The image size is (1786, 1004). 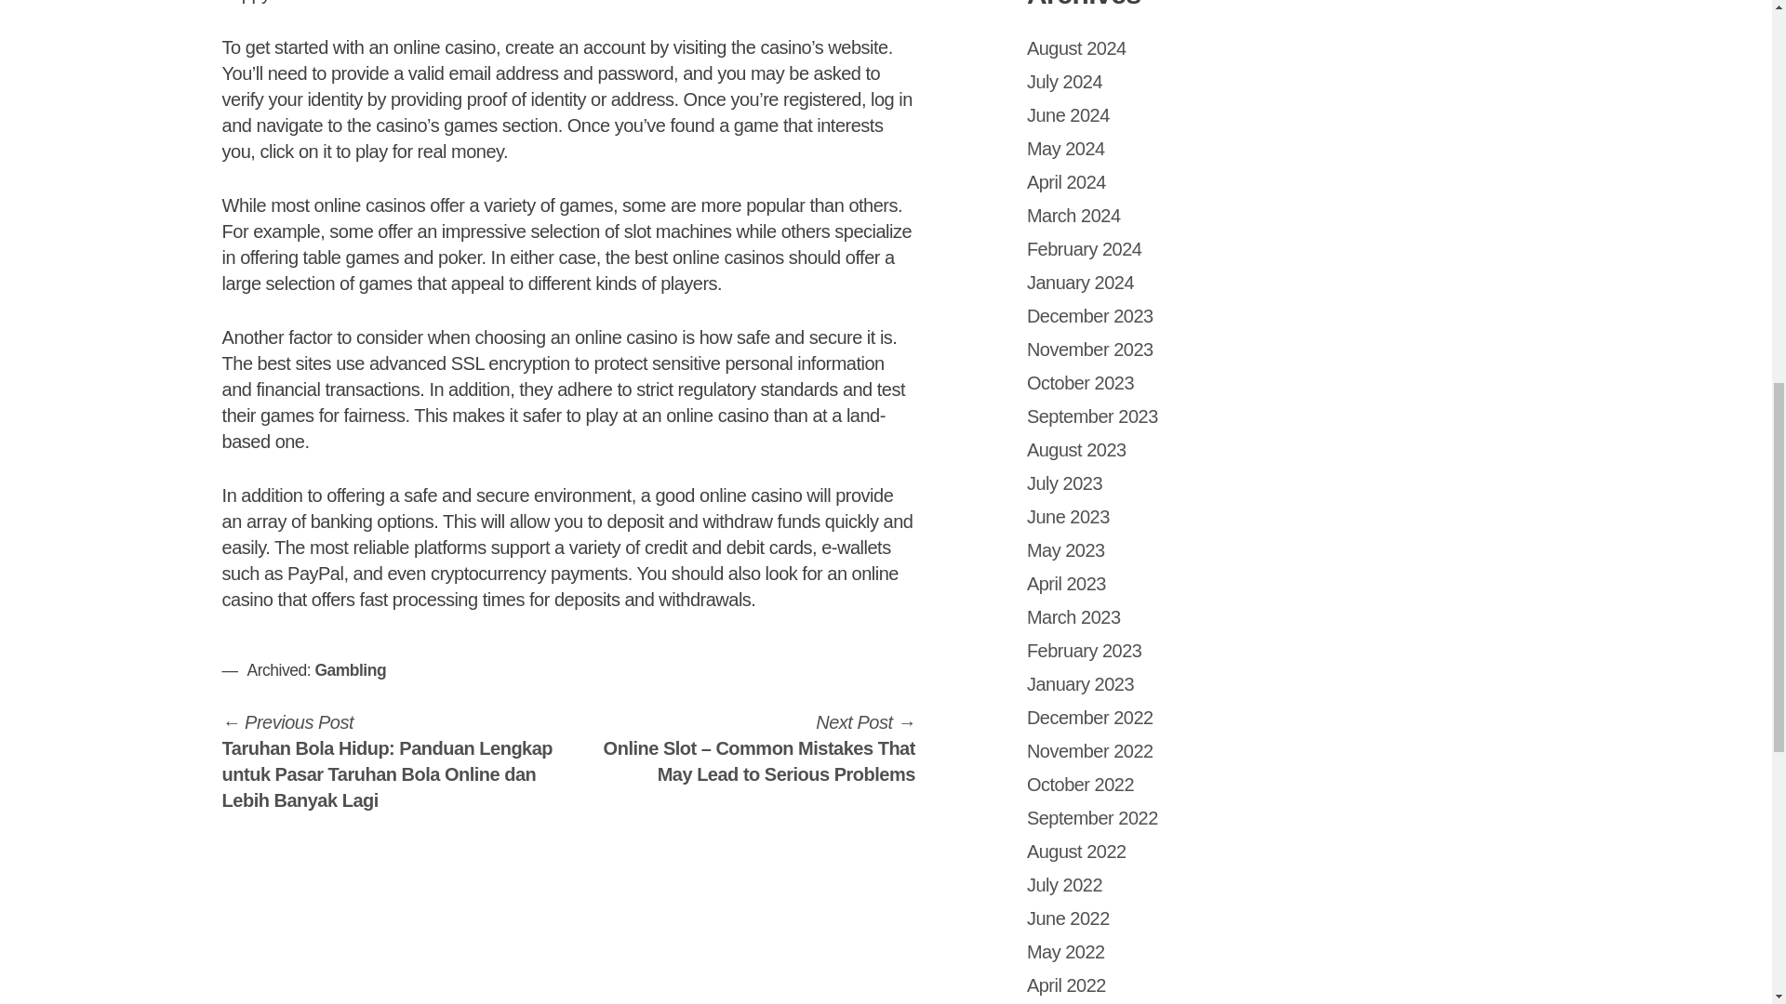 I want to click on November 2023, so click(x=1090, y=350).